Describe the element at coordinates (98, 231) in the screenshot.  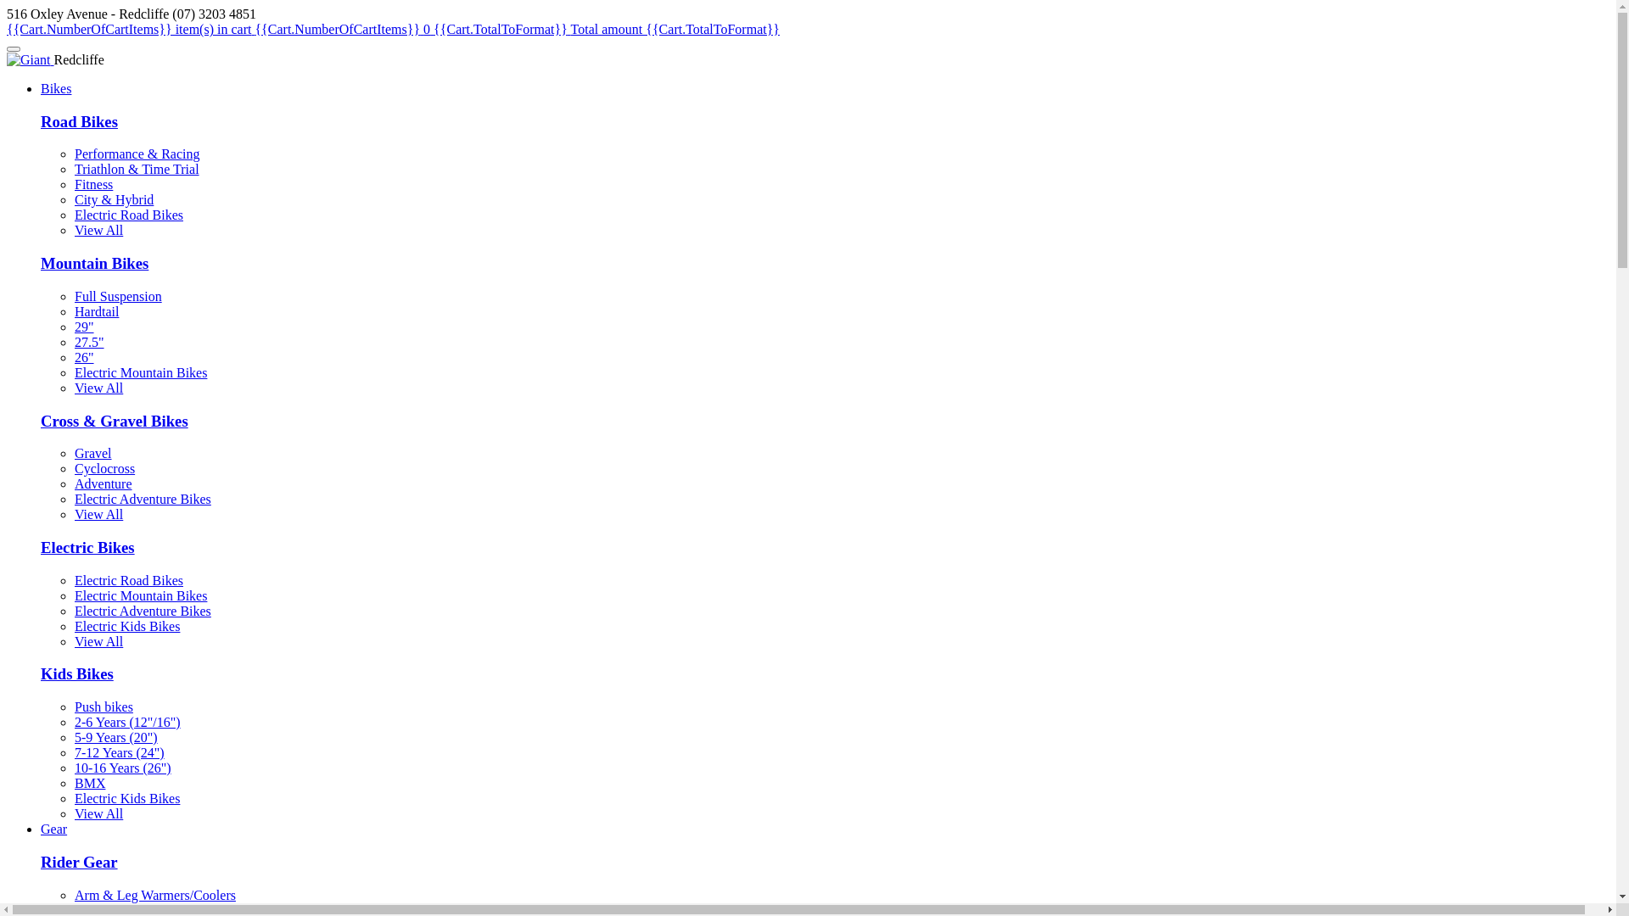
I see `View All` at that location.